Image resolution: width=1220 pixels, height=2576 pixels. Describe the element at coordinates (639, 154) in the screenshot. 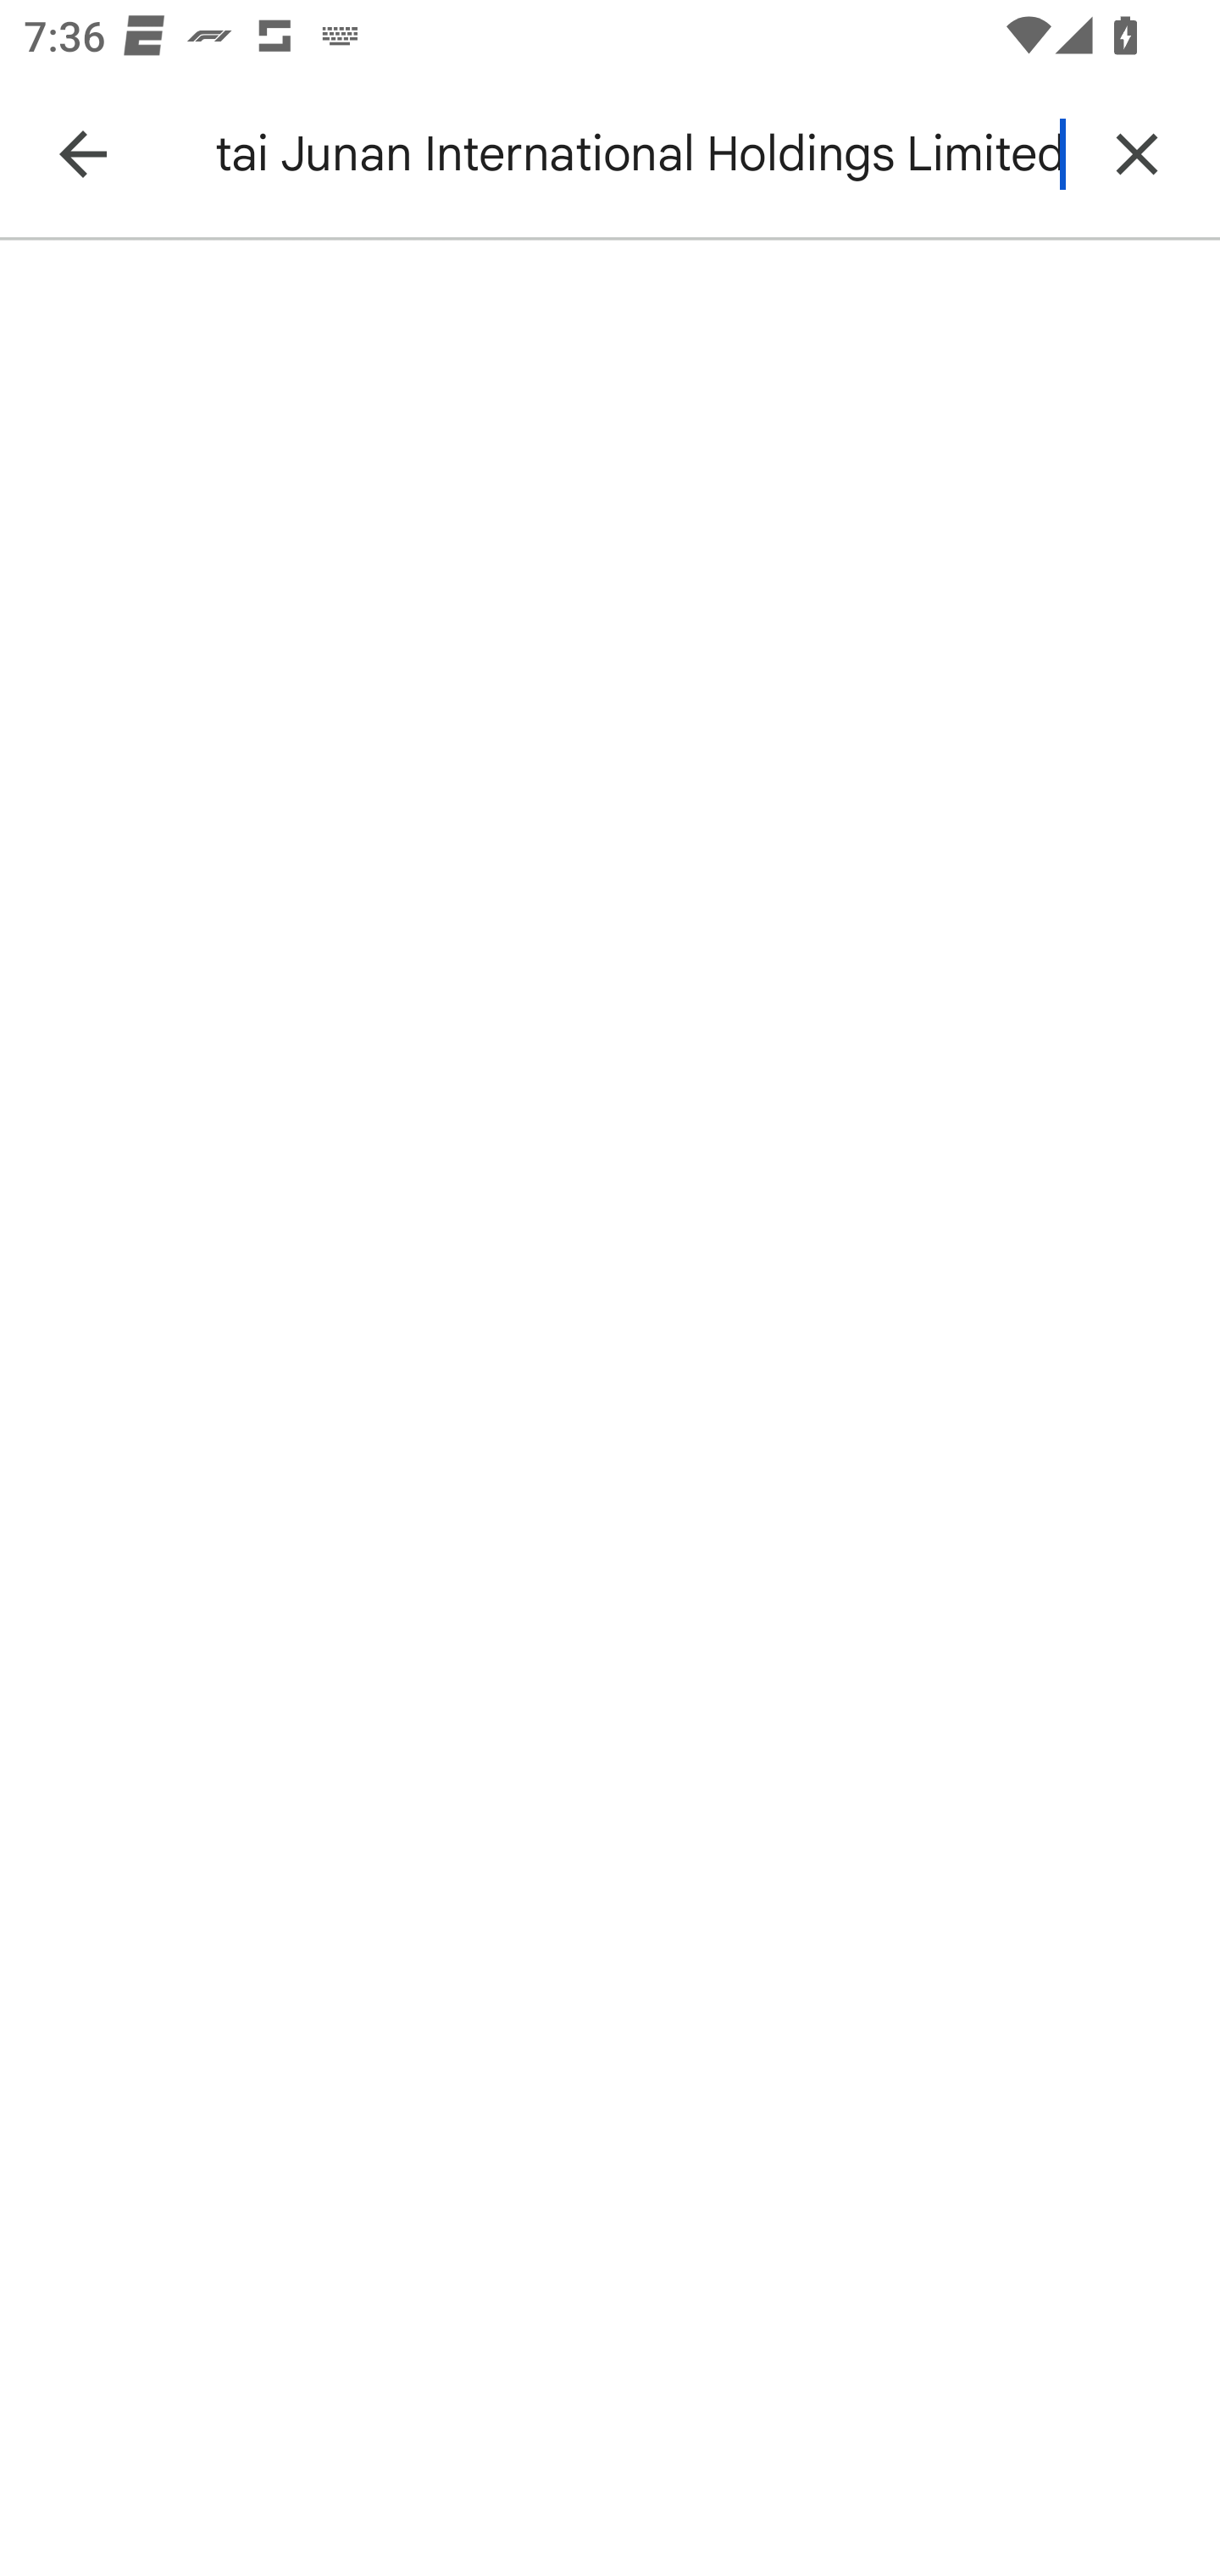

I see `pub:Guotai Junan International Holdings Limited` at that location.